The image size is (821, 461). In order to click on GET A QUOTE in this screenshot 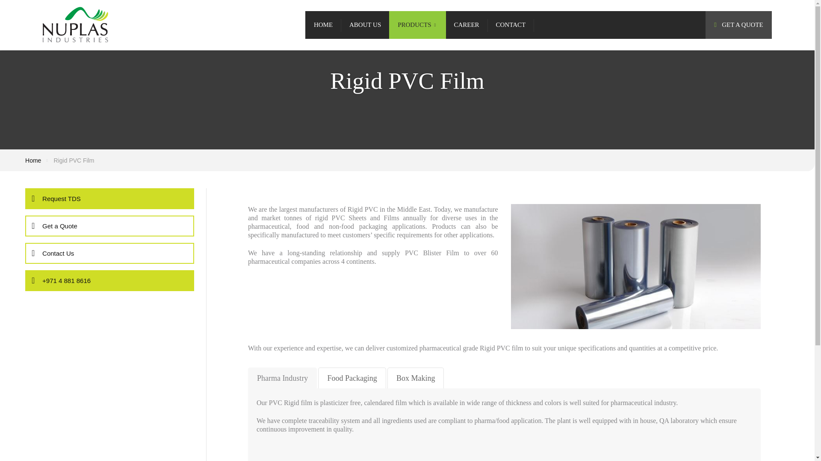, I will do `click(738, 25)`.